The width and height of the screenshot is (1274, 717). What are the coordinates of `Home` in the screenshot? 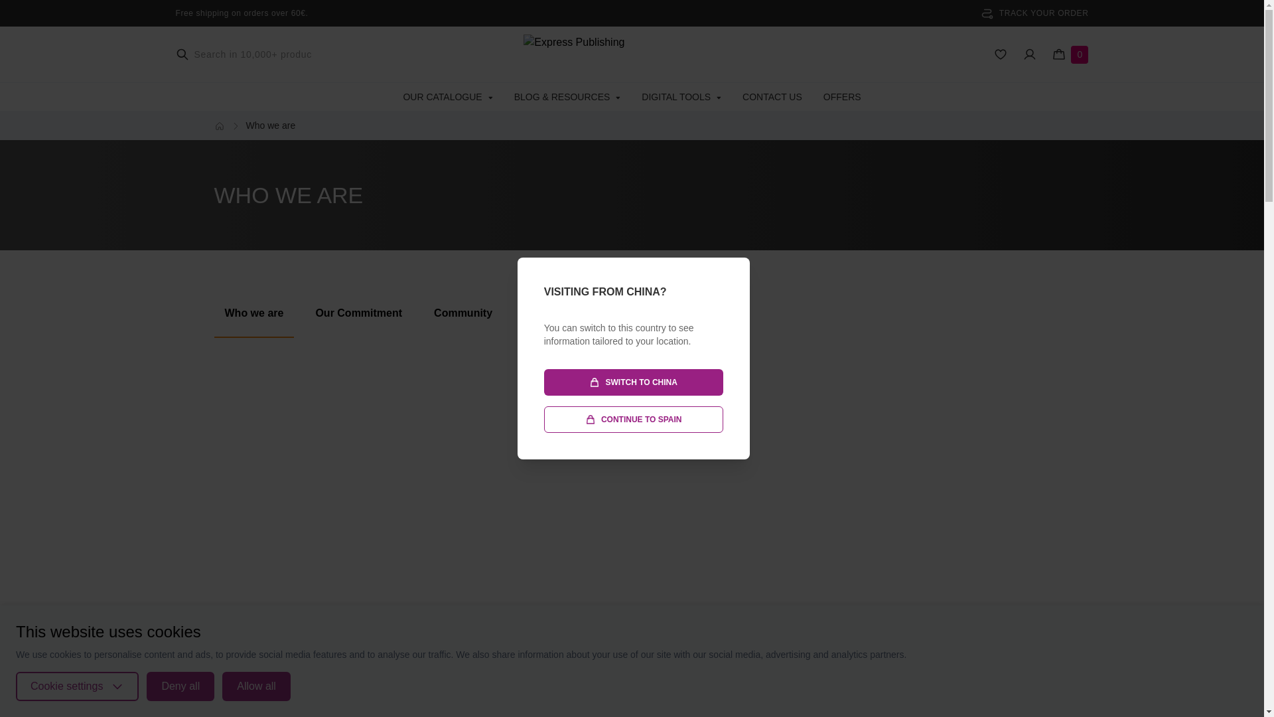 It's located at (219, 126).